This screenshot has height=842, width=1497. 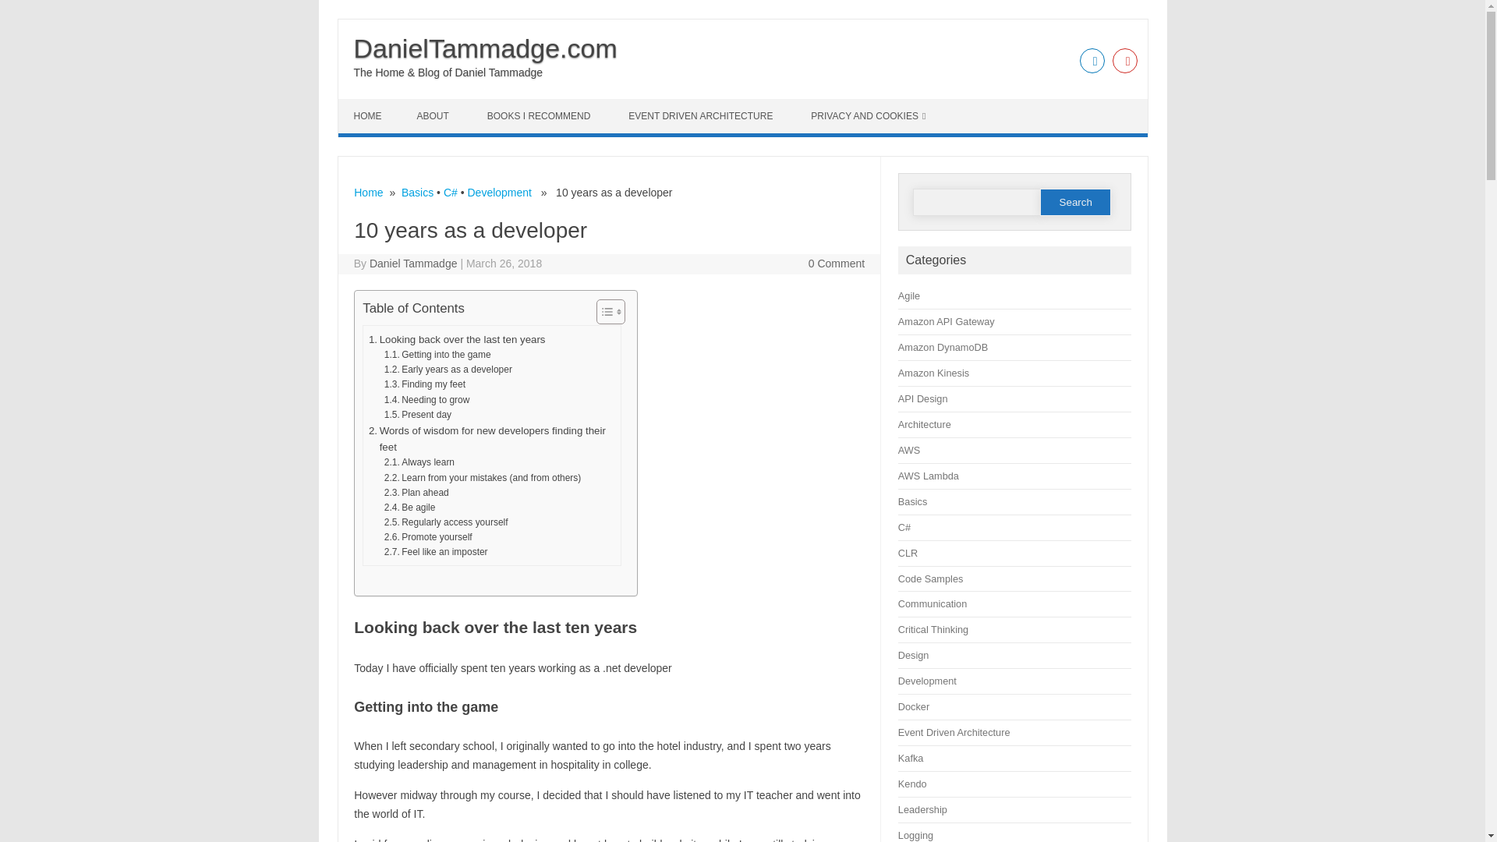 I want to click on Looking back over the last ten years, so click(x=457, y=340).